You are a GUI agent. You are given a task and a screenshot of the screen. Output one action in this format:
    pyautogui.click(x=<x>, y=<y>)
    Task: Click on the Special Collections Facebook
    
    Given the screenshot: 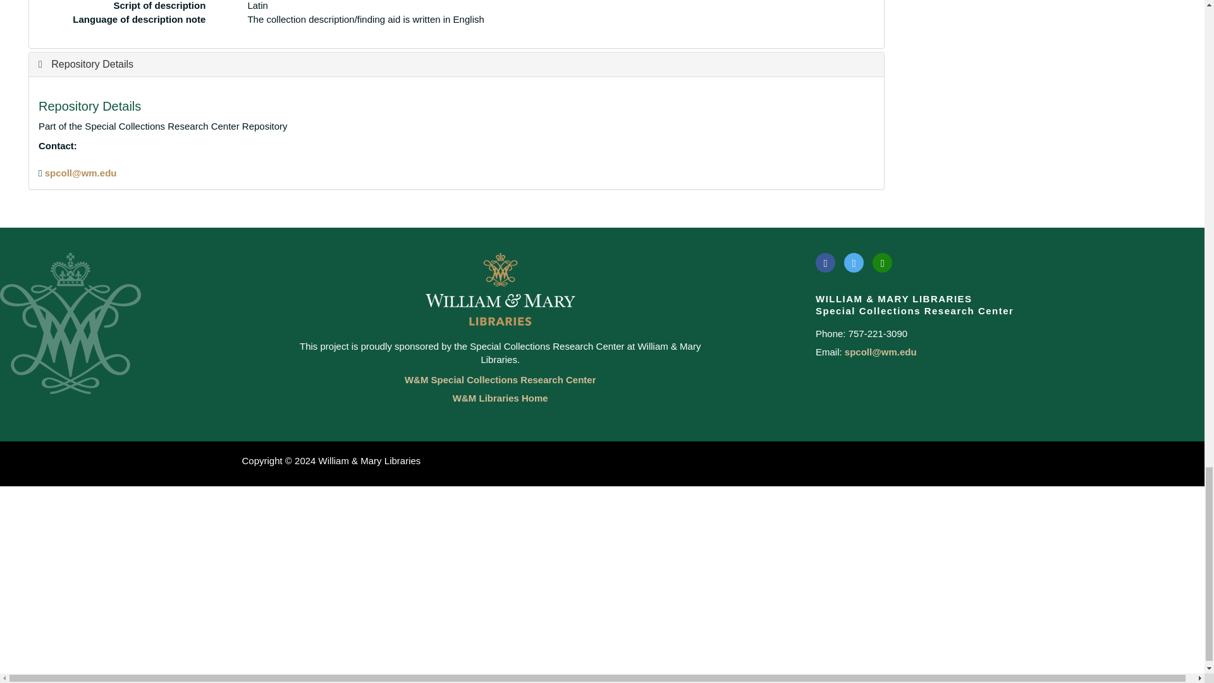 What is the action you would take?
    pyautogui.click(x=825, y=262)
    